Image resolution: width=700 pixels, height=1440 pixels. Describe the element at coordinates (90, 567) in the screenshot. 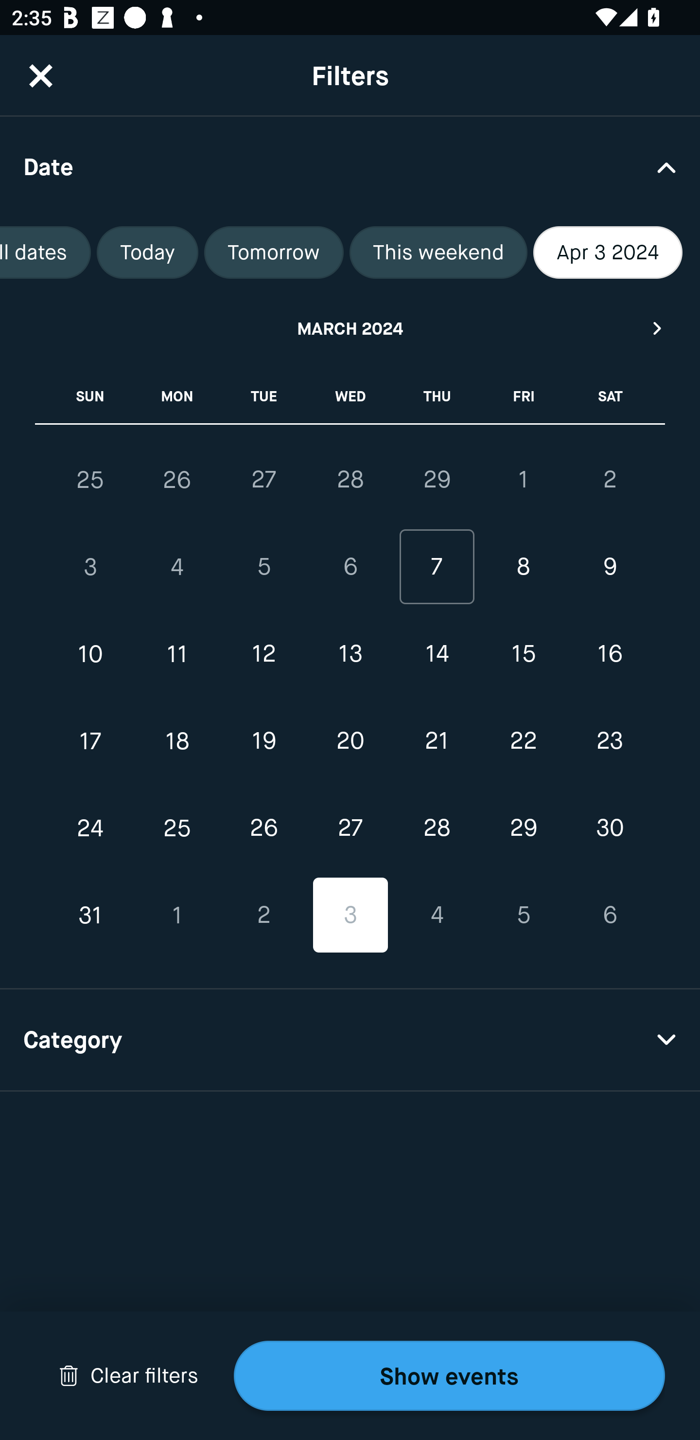

I see `3` at that location.